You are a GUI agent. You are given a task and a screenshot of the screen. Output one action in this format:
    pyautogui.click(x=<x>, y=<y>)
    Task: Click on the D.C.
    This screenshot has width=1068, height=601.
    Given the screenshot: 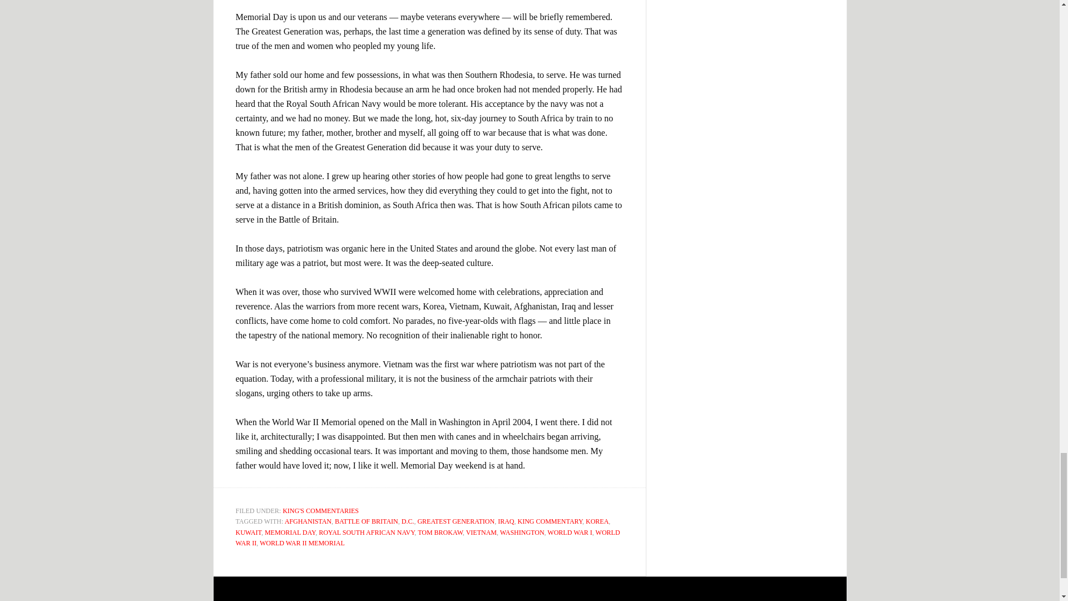 What is the action you would take?
    pyautogui.click(x=407, y=521)
    